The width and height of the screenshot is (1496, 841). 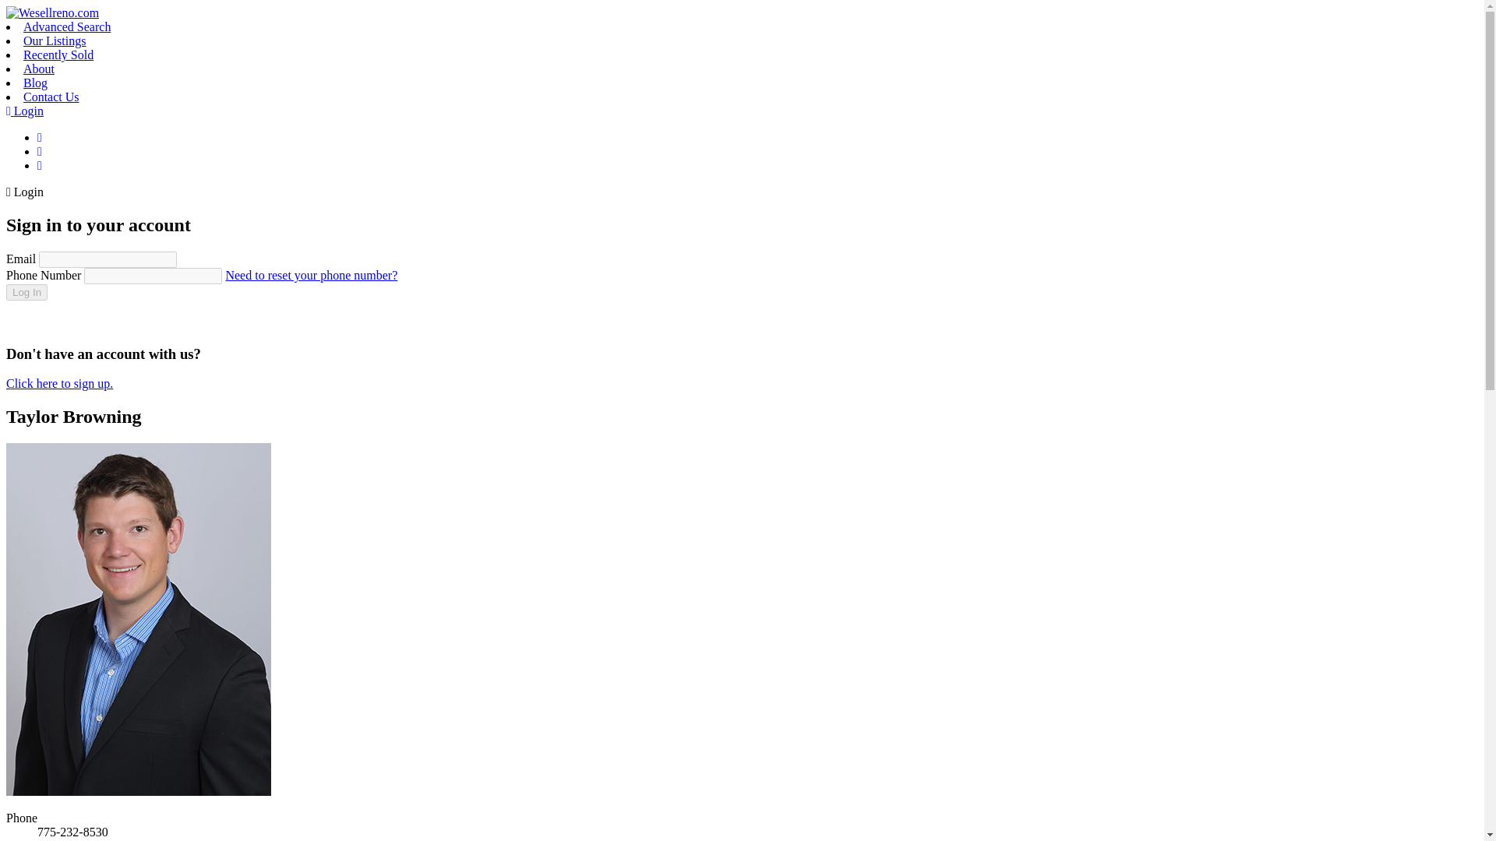 What do you see at coordinates (26, 292) in the screenshot?
I see `Log In` at bounding box center [26, 292].